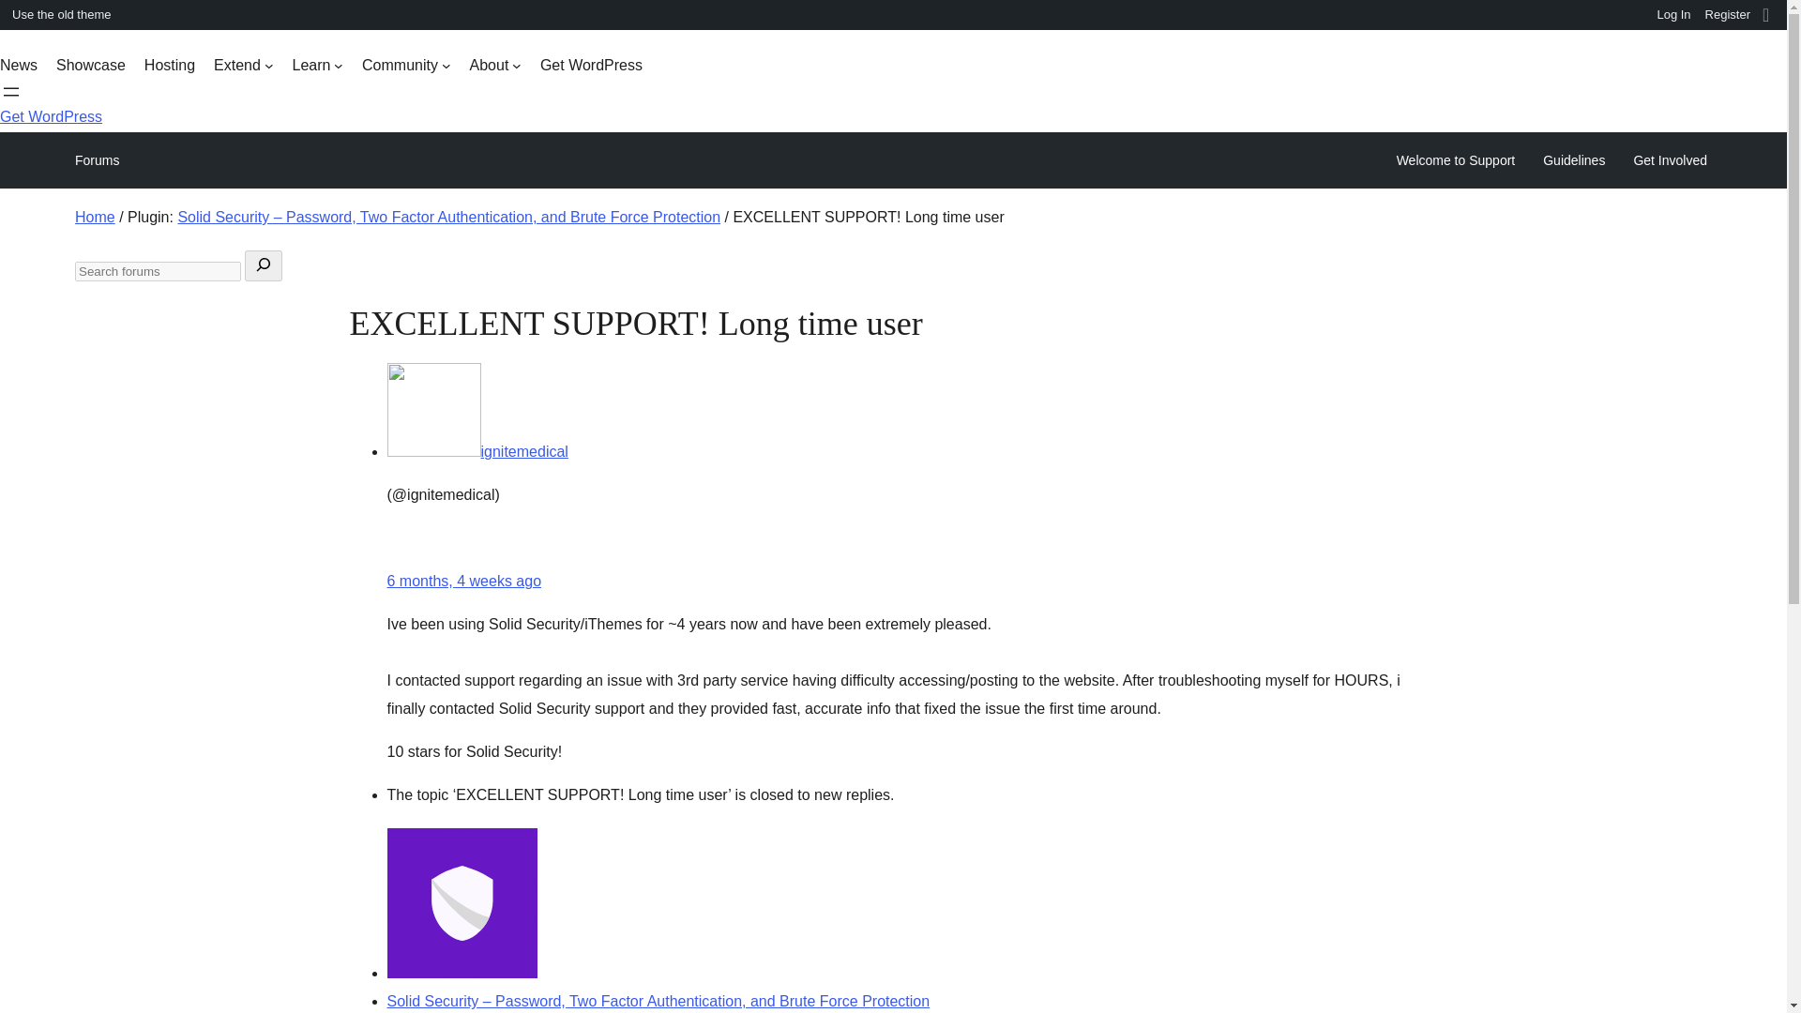  Describe the element at coordinates (477, 452) in the screenshot. I see `View ignitemedical's profile` at that location.